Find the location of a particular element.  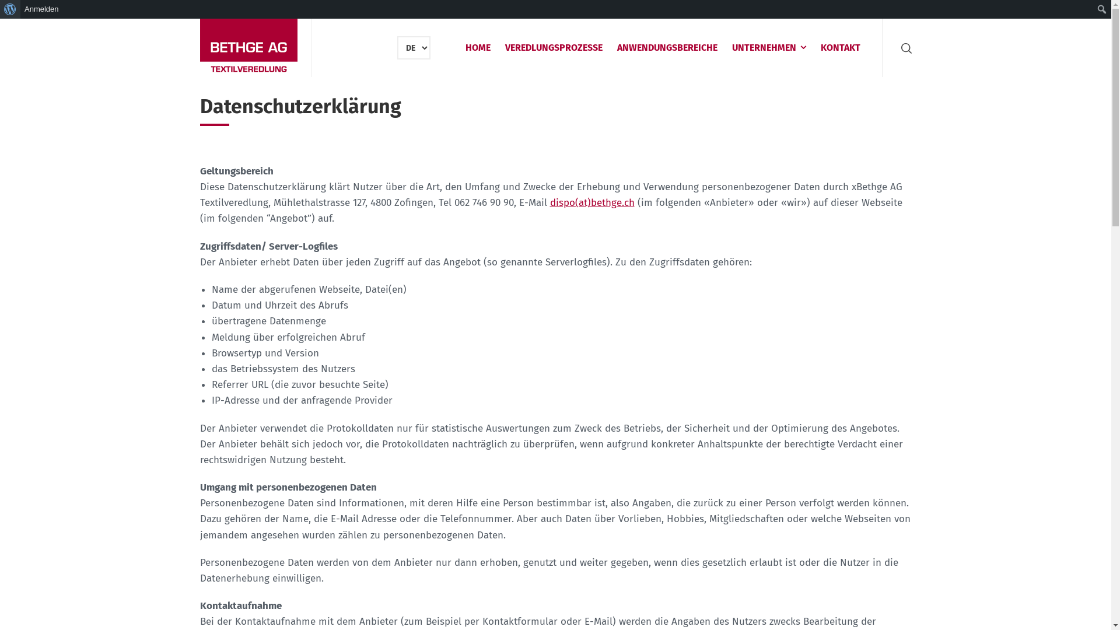

HOME is located at coordinates (478, 48).